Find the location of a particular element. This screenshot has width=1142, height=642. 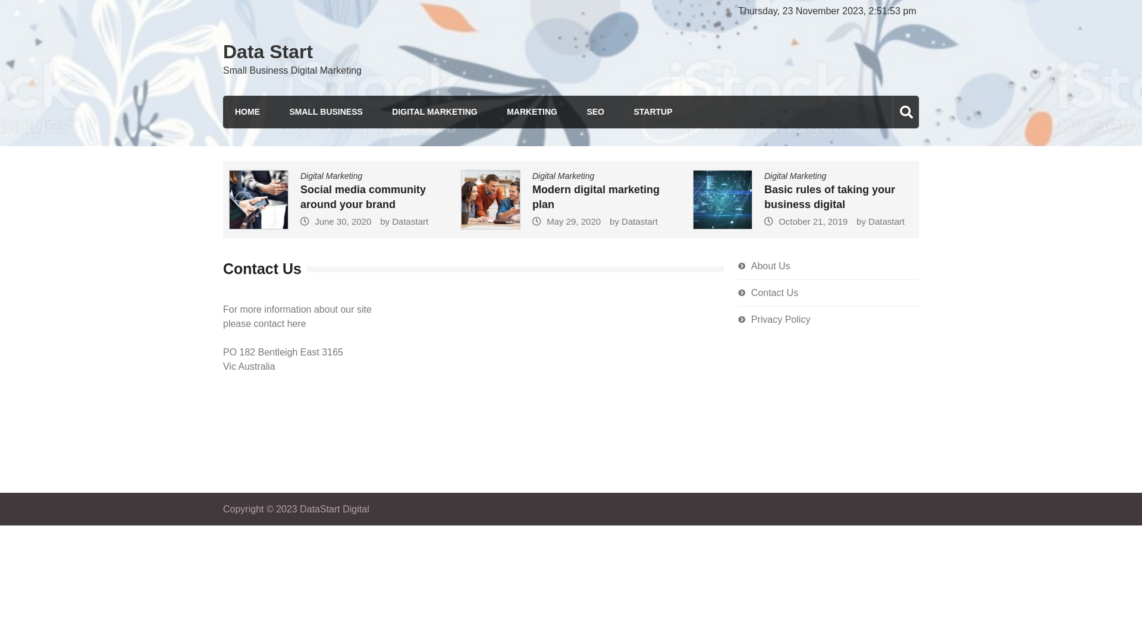

June 30, 2020 is located at coordinates (263, 221).